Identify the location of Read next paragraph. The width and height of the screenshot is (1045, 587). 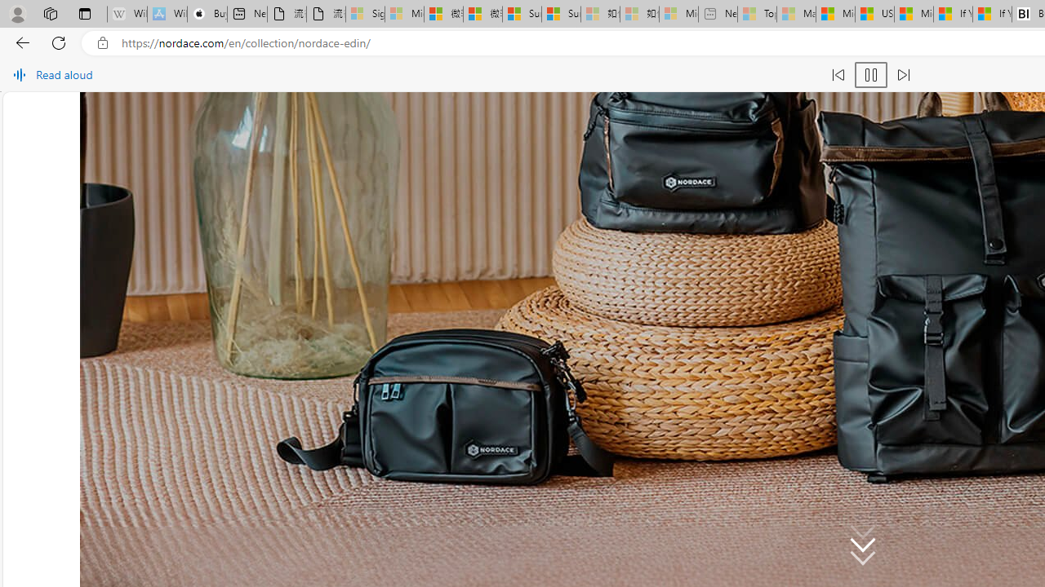
(903, 75).